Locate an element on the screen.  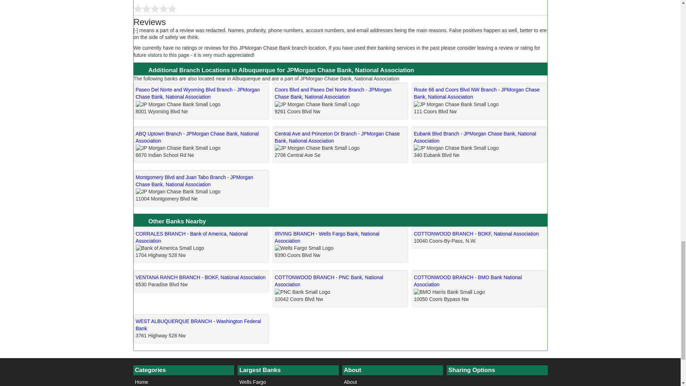
COTTONWOOD BRANCH - PNC Bank, National Association is located at coordinates (329, 281).